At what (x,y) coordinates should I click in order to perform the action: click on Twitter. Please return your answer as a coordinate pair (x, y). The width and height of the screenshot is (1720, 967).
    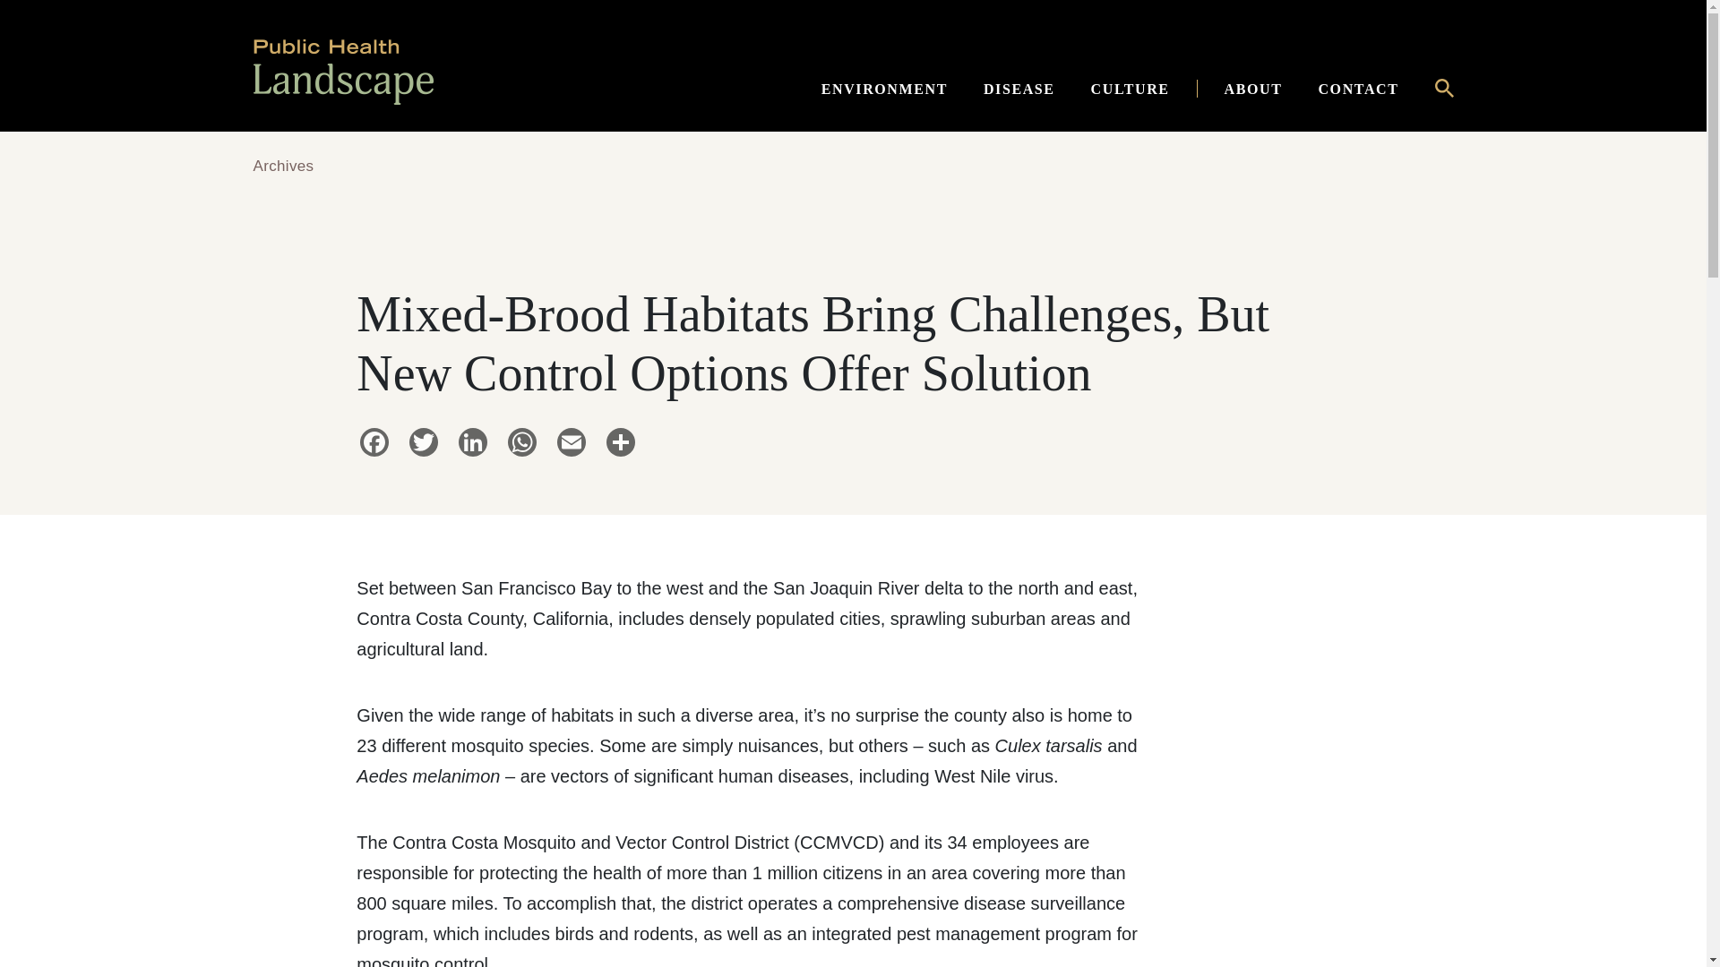
    Looking at the image, I should click on (424, 444).